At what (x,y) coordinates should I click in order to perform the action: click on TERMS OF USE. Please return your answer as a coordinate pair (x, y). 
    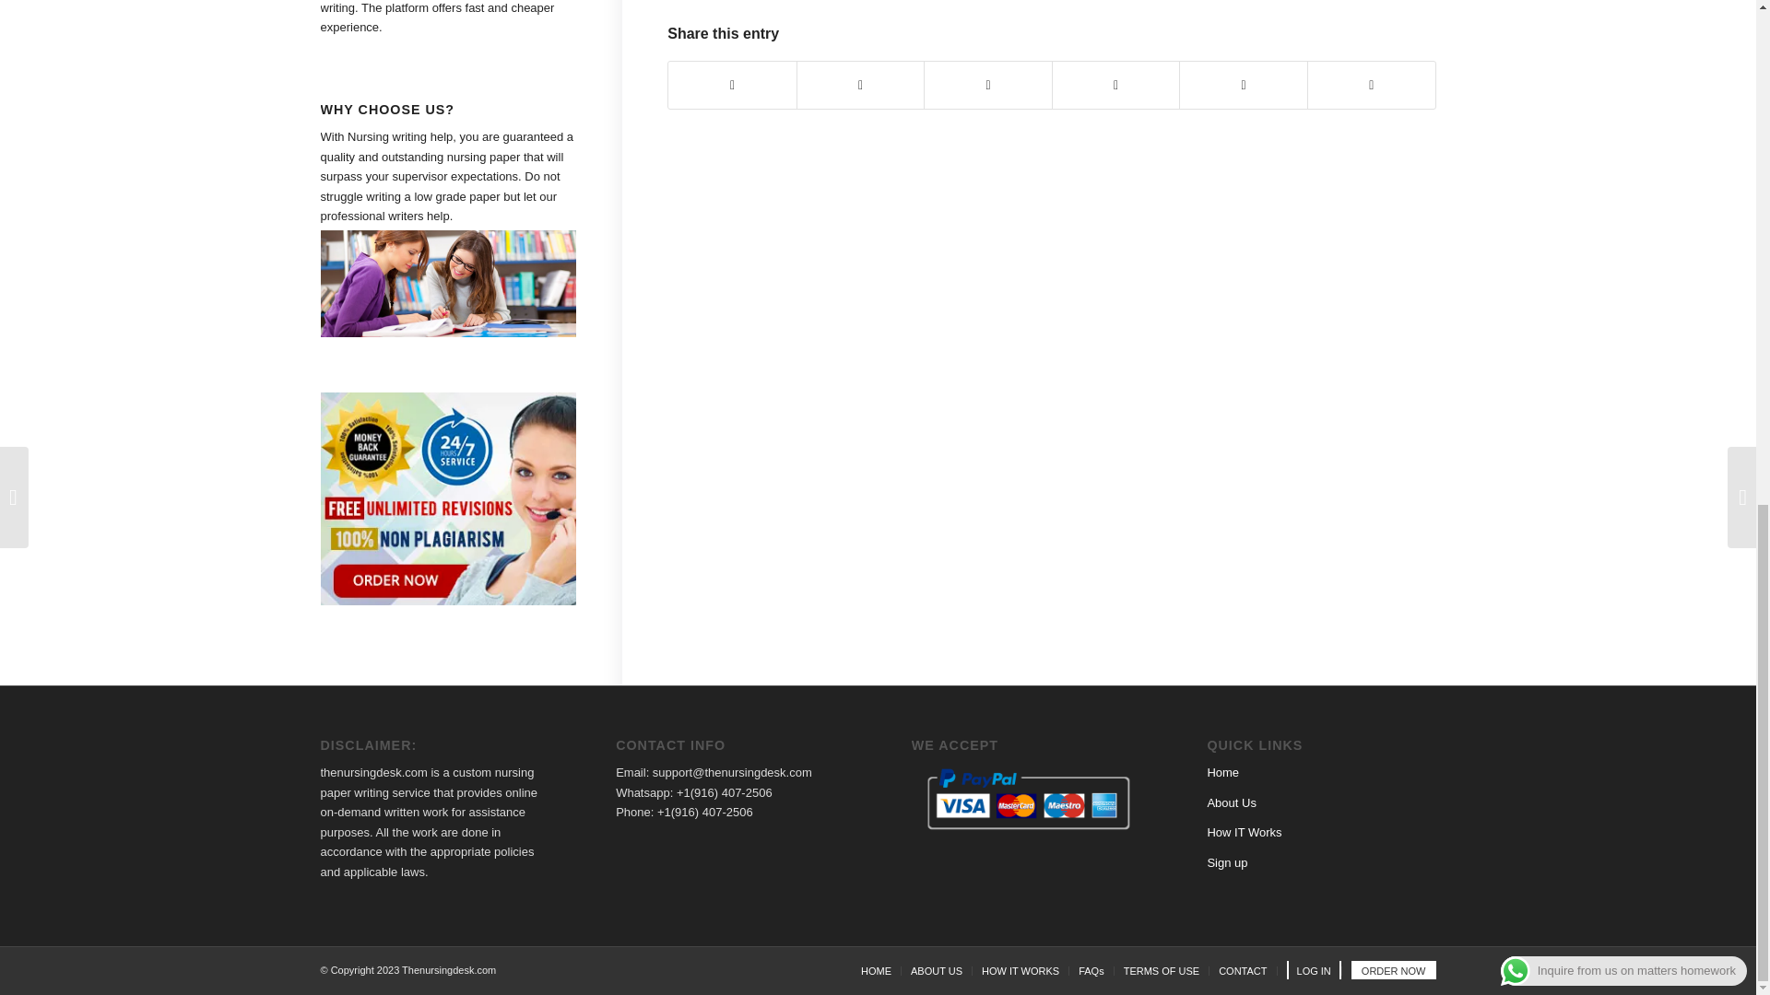
    Looking at the image, I should click on (1162, 970).